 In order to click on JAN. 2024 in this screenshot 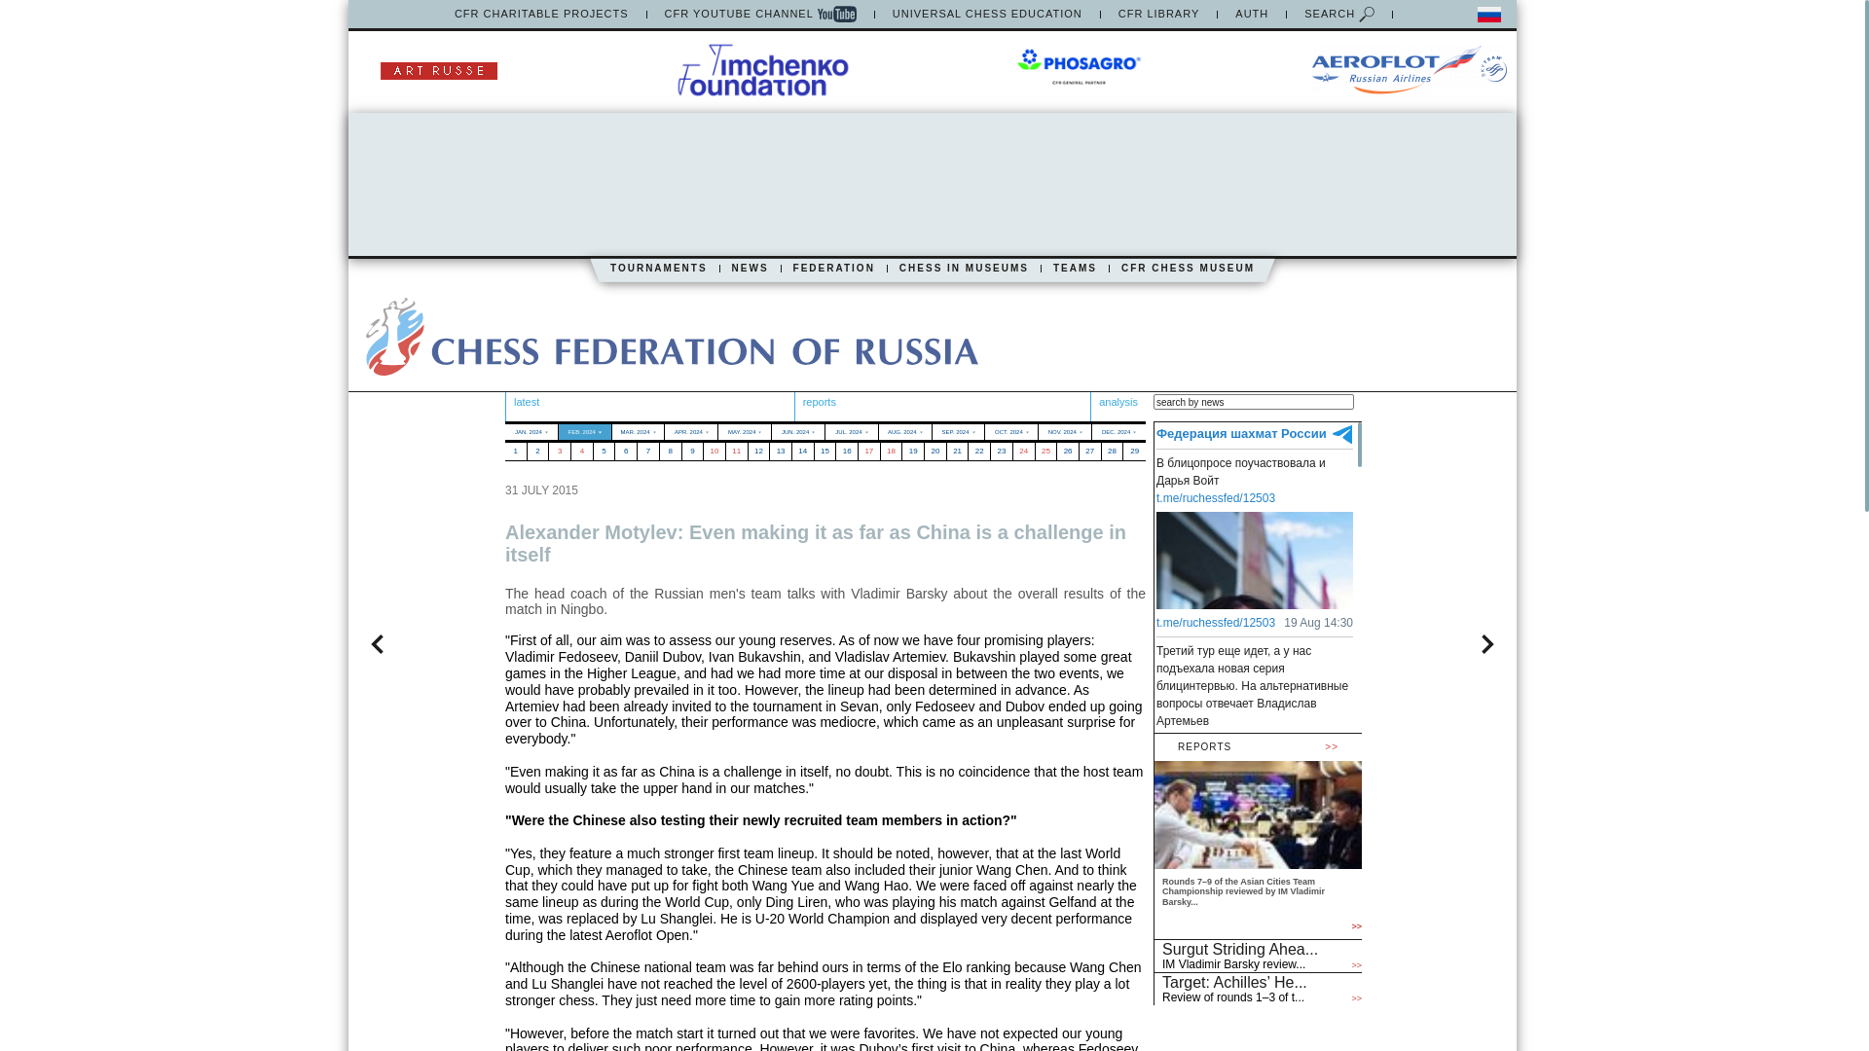, I will do `click(531, 432)`.